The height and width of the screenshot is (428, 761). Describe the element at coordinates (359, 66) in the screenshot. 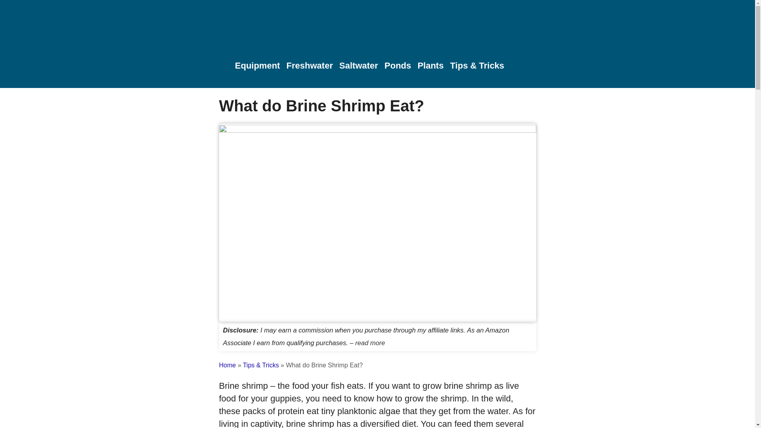

I see `Saltwater` at that location.